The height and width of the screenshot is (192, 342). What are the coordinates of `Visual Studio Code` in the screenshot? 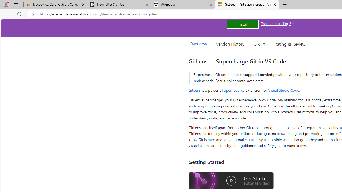 It's located at (284, 90).